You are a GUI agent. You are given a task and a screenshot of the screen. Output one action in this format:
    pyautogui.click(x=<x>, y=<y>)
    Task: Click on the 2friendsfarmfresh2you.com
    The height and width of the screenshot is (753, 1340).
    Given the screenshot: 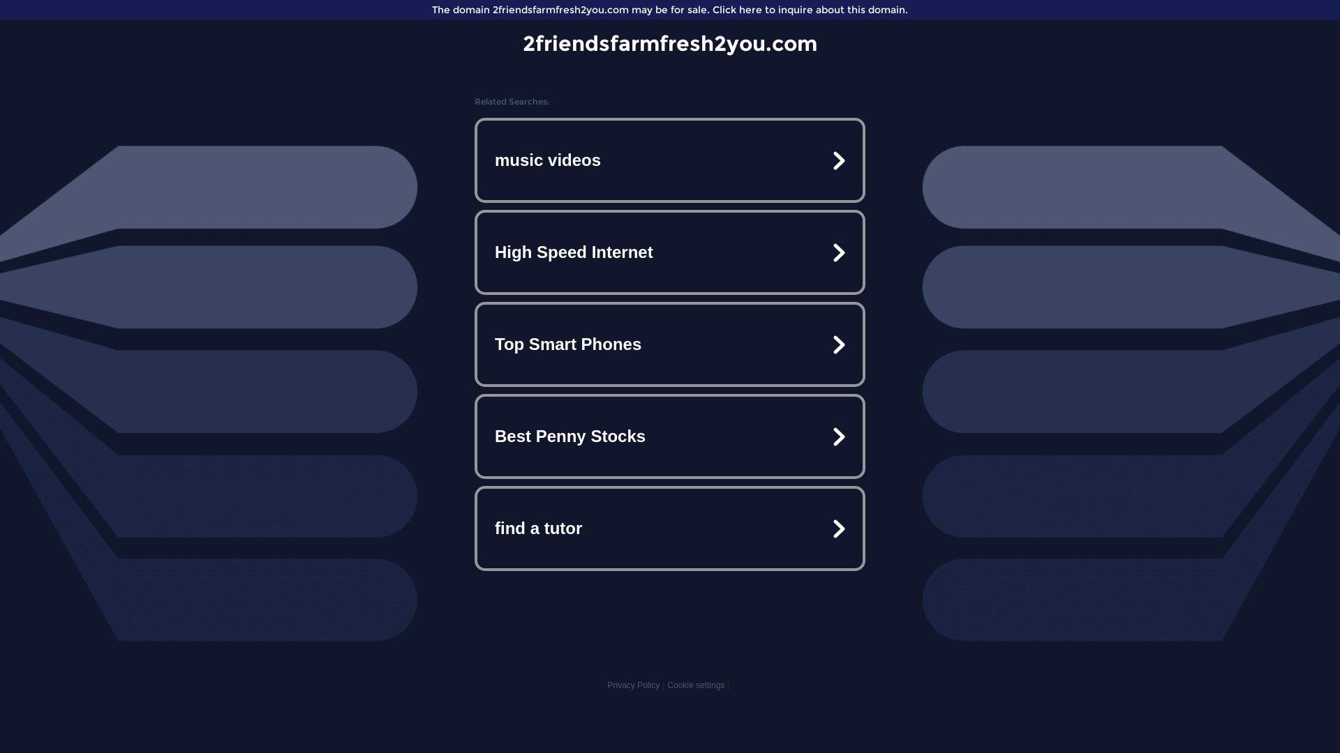 What is the action you would take?
    pyautogui.click(x=670, y=43)
    